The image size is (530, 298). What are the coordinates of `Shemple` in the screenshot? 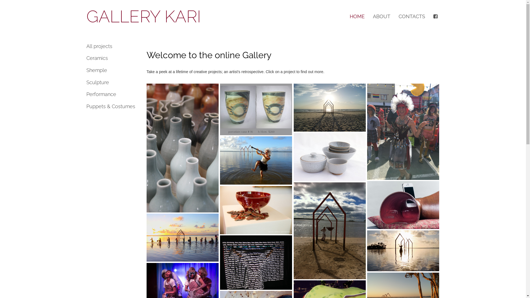 It's located at (112, 70).